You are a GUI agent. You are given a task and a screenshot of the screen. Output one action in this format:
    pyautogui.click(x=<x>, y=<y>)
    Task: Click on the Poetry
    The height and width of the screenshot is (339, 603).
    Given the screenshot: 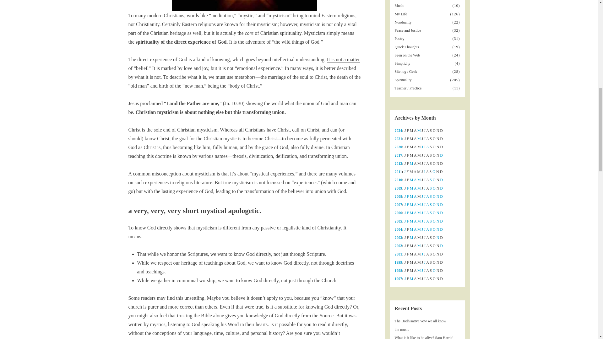 What is the action you would take?
    pyautogui.click(x=400, y=38)
    